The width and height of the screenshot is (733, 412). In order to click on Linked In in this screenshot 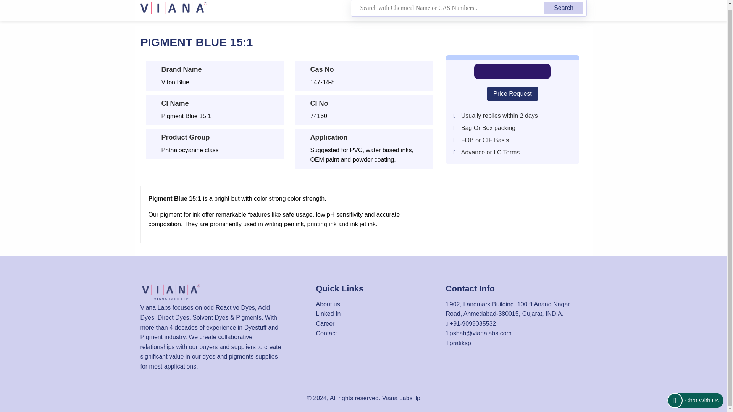, I will do `click(328, 314)`.